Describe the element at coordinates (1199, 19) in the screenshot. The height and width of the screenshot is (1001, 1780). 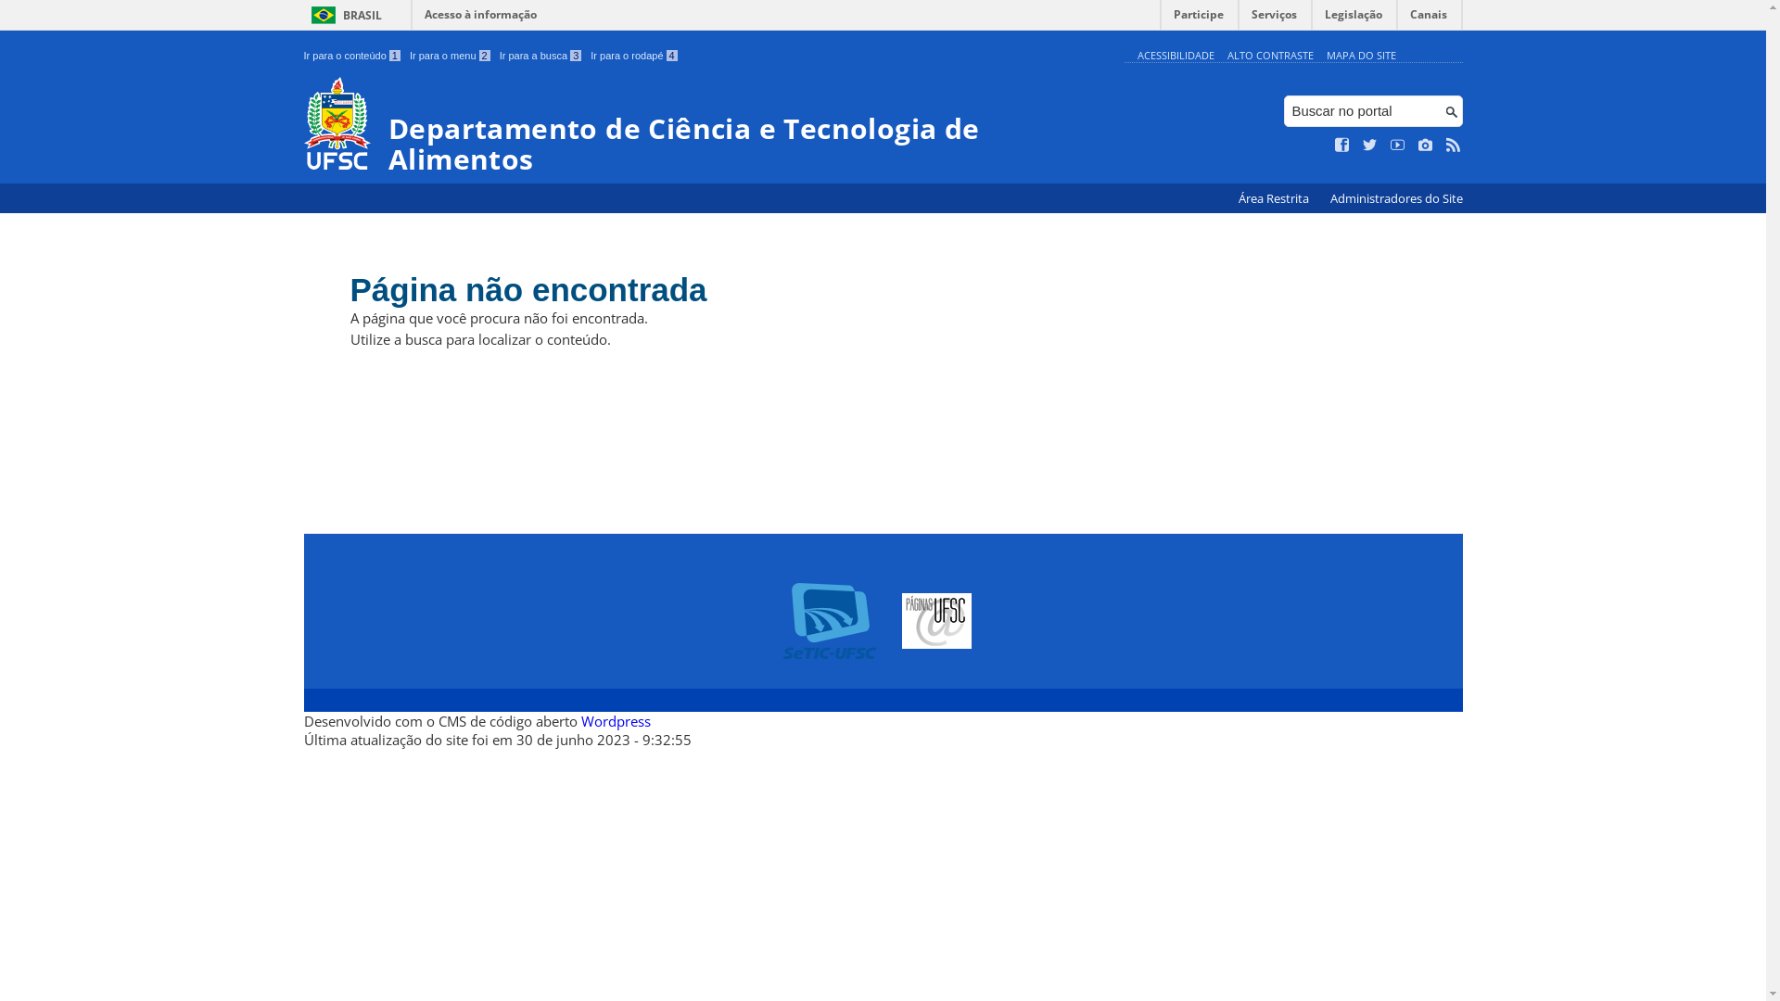
I see `Participe` at that location.